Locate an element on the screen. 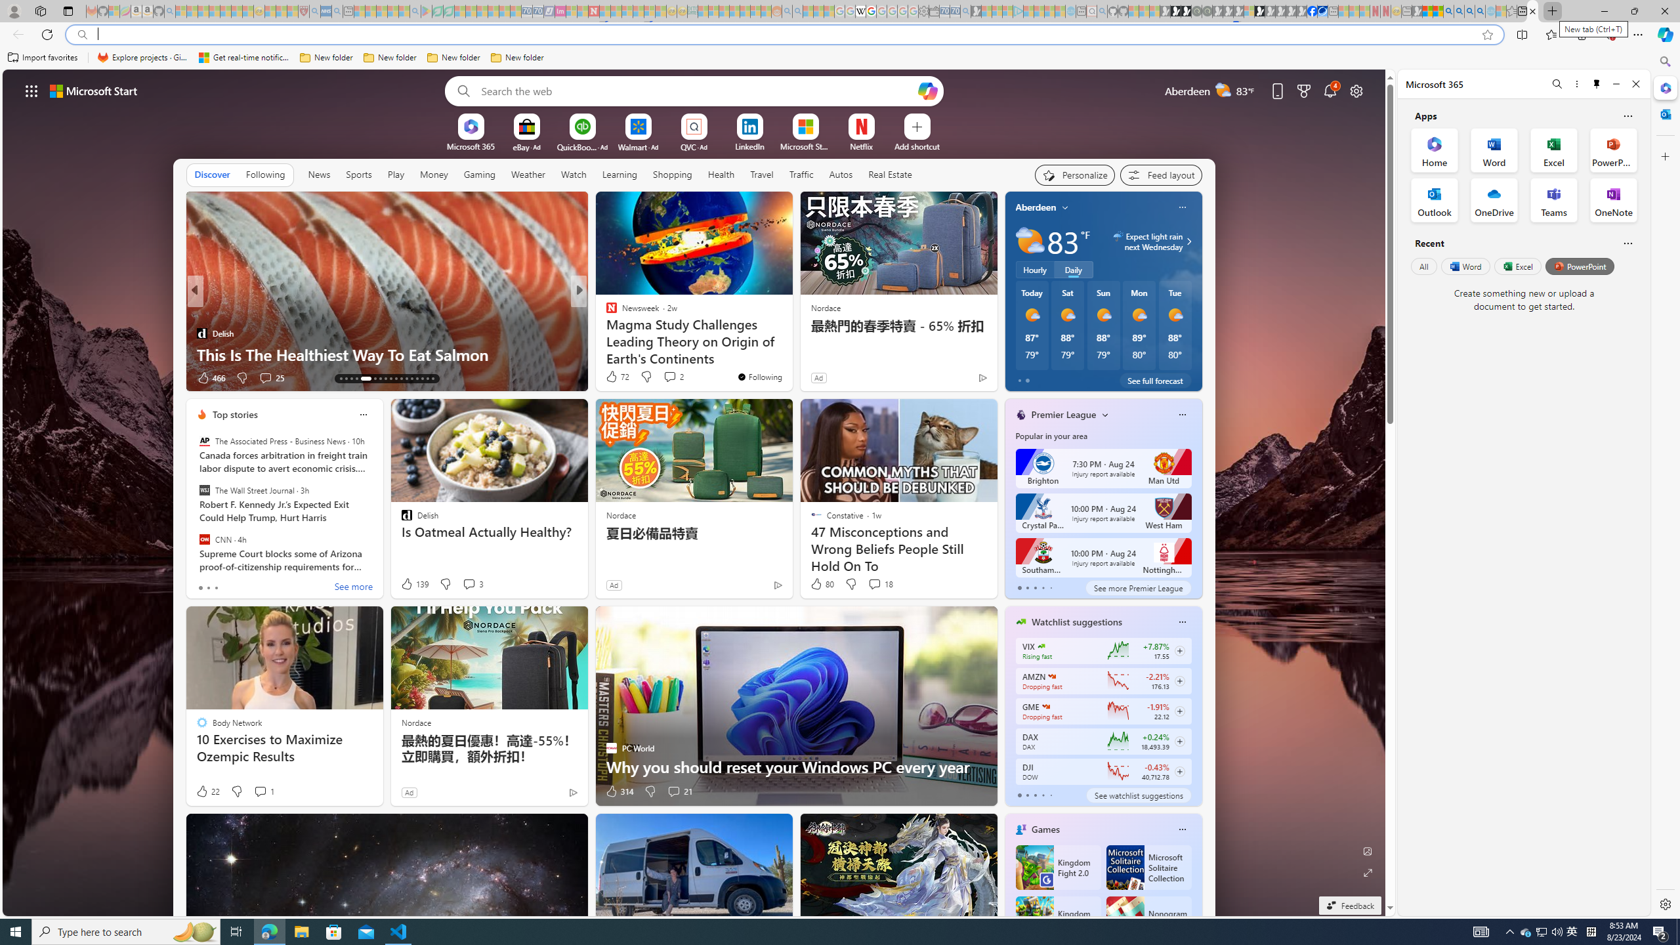  Travel is located at coordinates (761, 174).